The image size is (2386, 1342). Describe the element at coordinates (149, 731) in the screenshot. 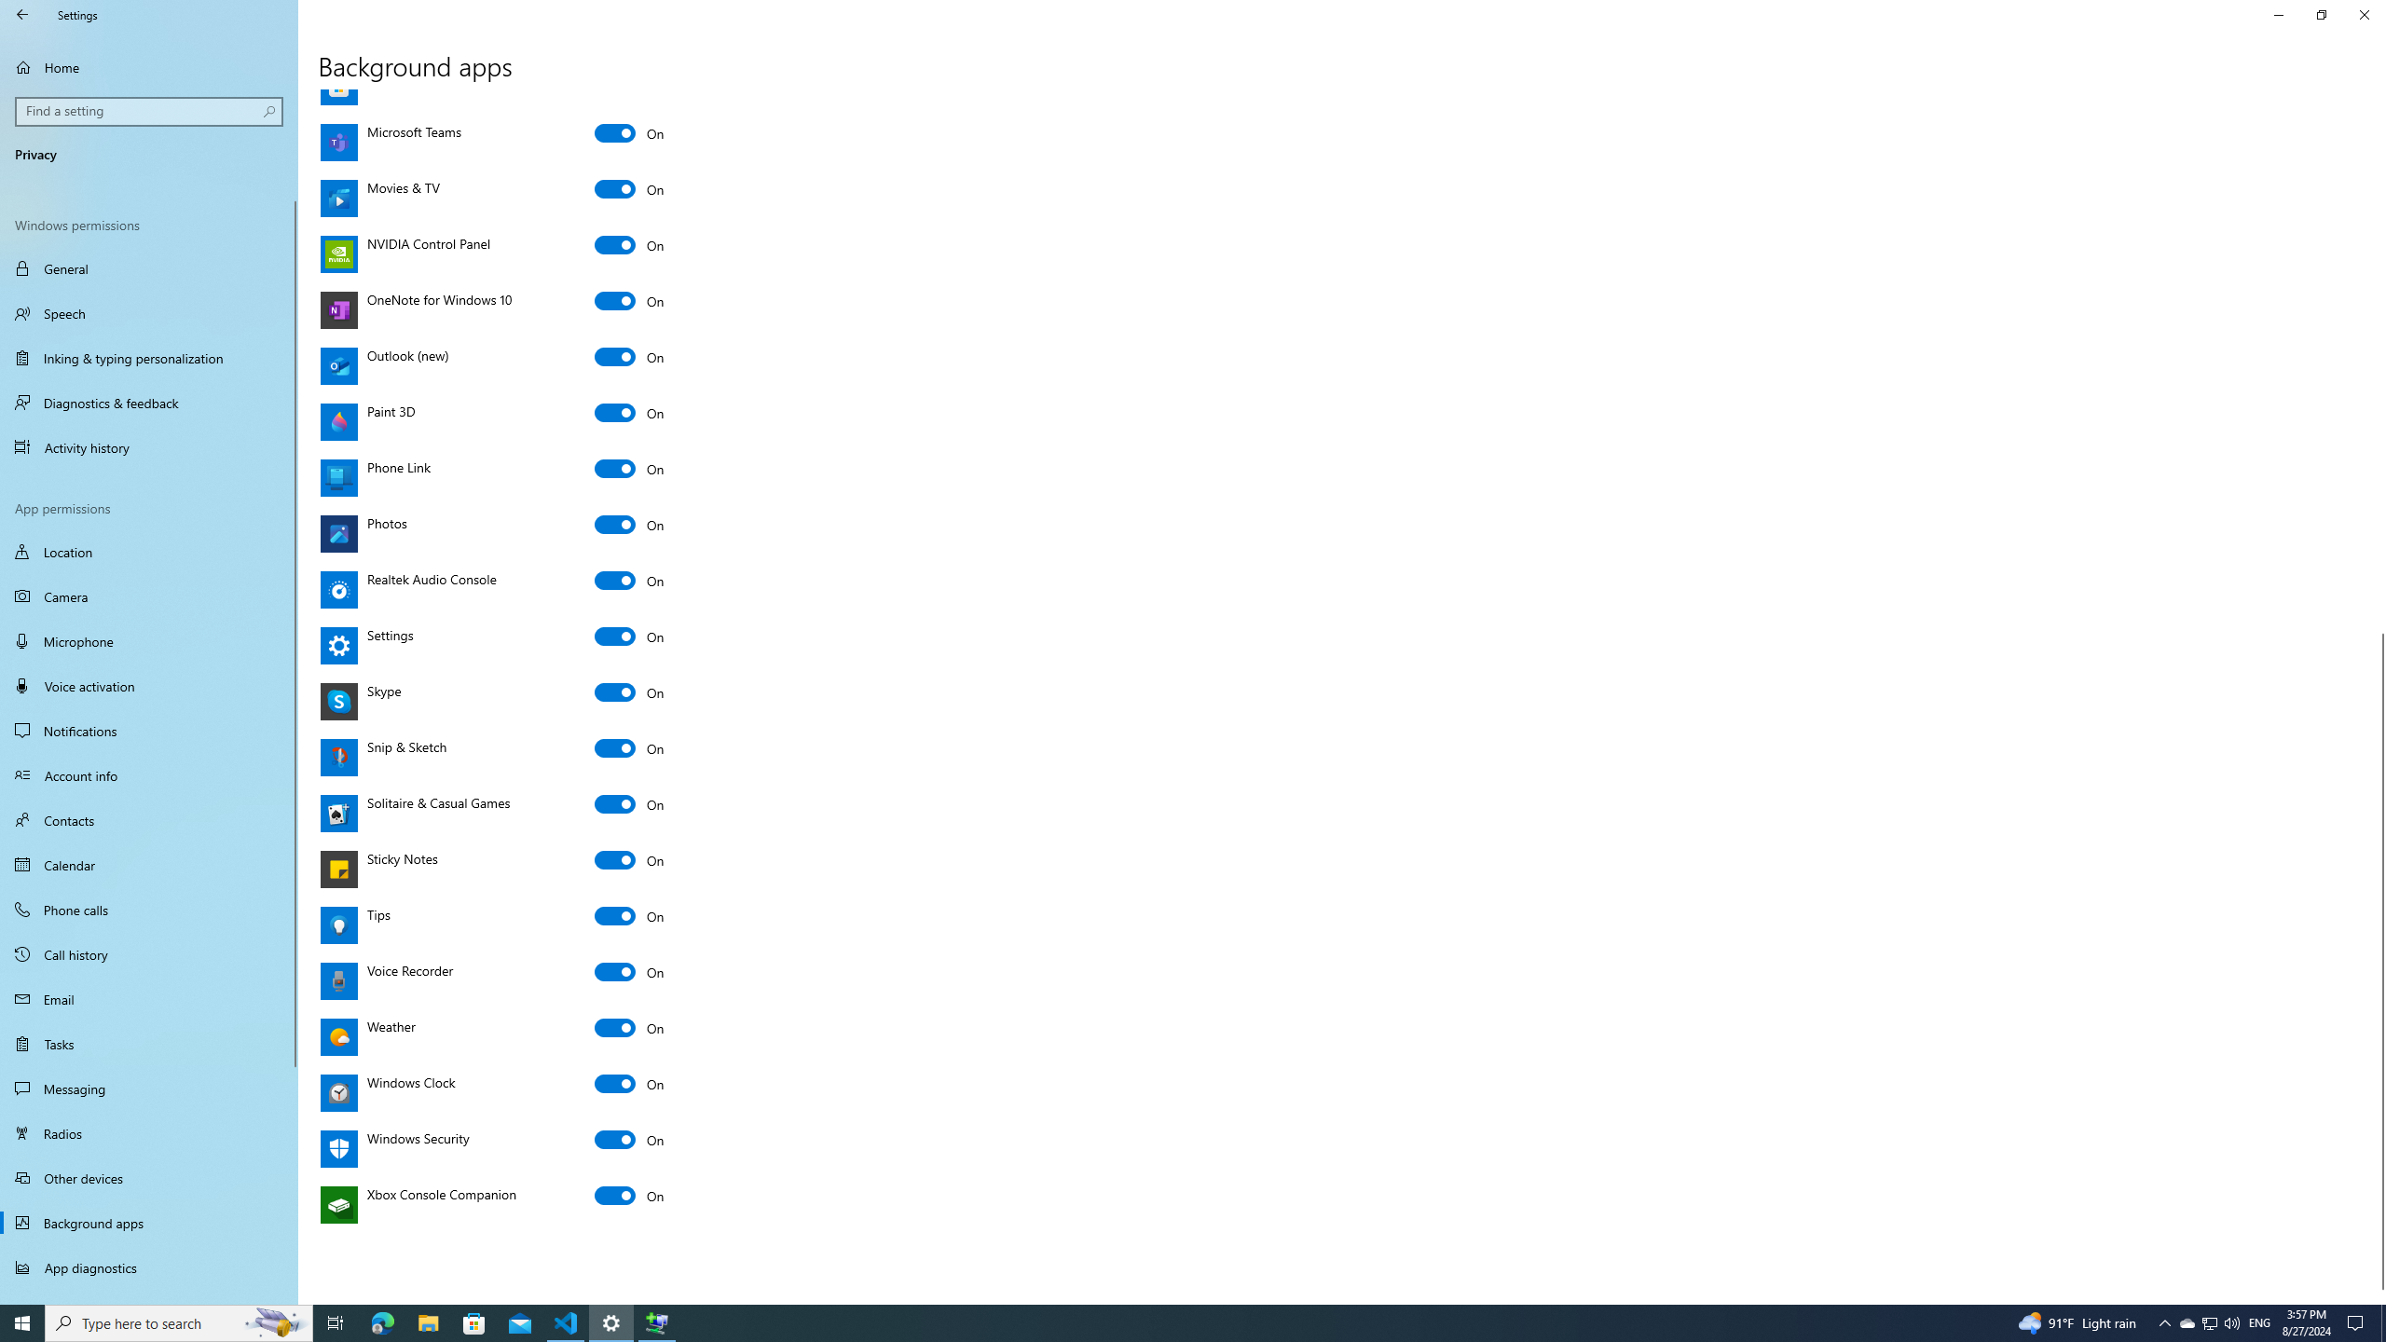

I see `Notifications` at that location.